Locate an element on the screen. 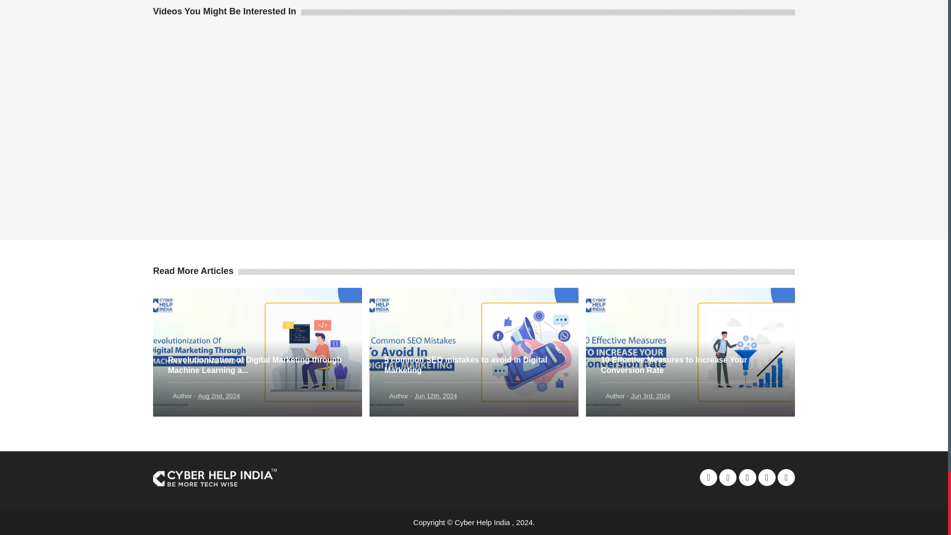  5 common SEO mistakes to avoid in Digital Marketing is located at coordinates (398, 395).